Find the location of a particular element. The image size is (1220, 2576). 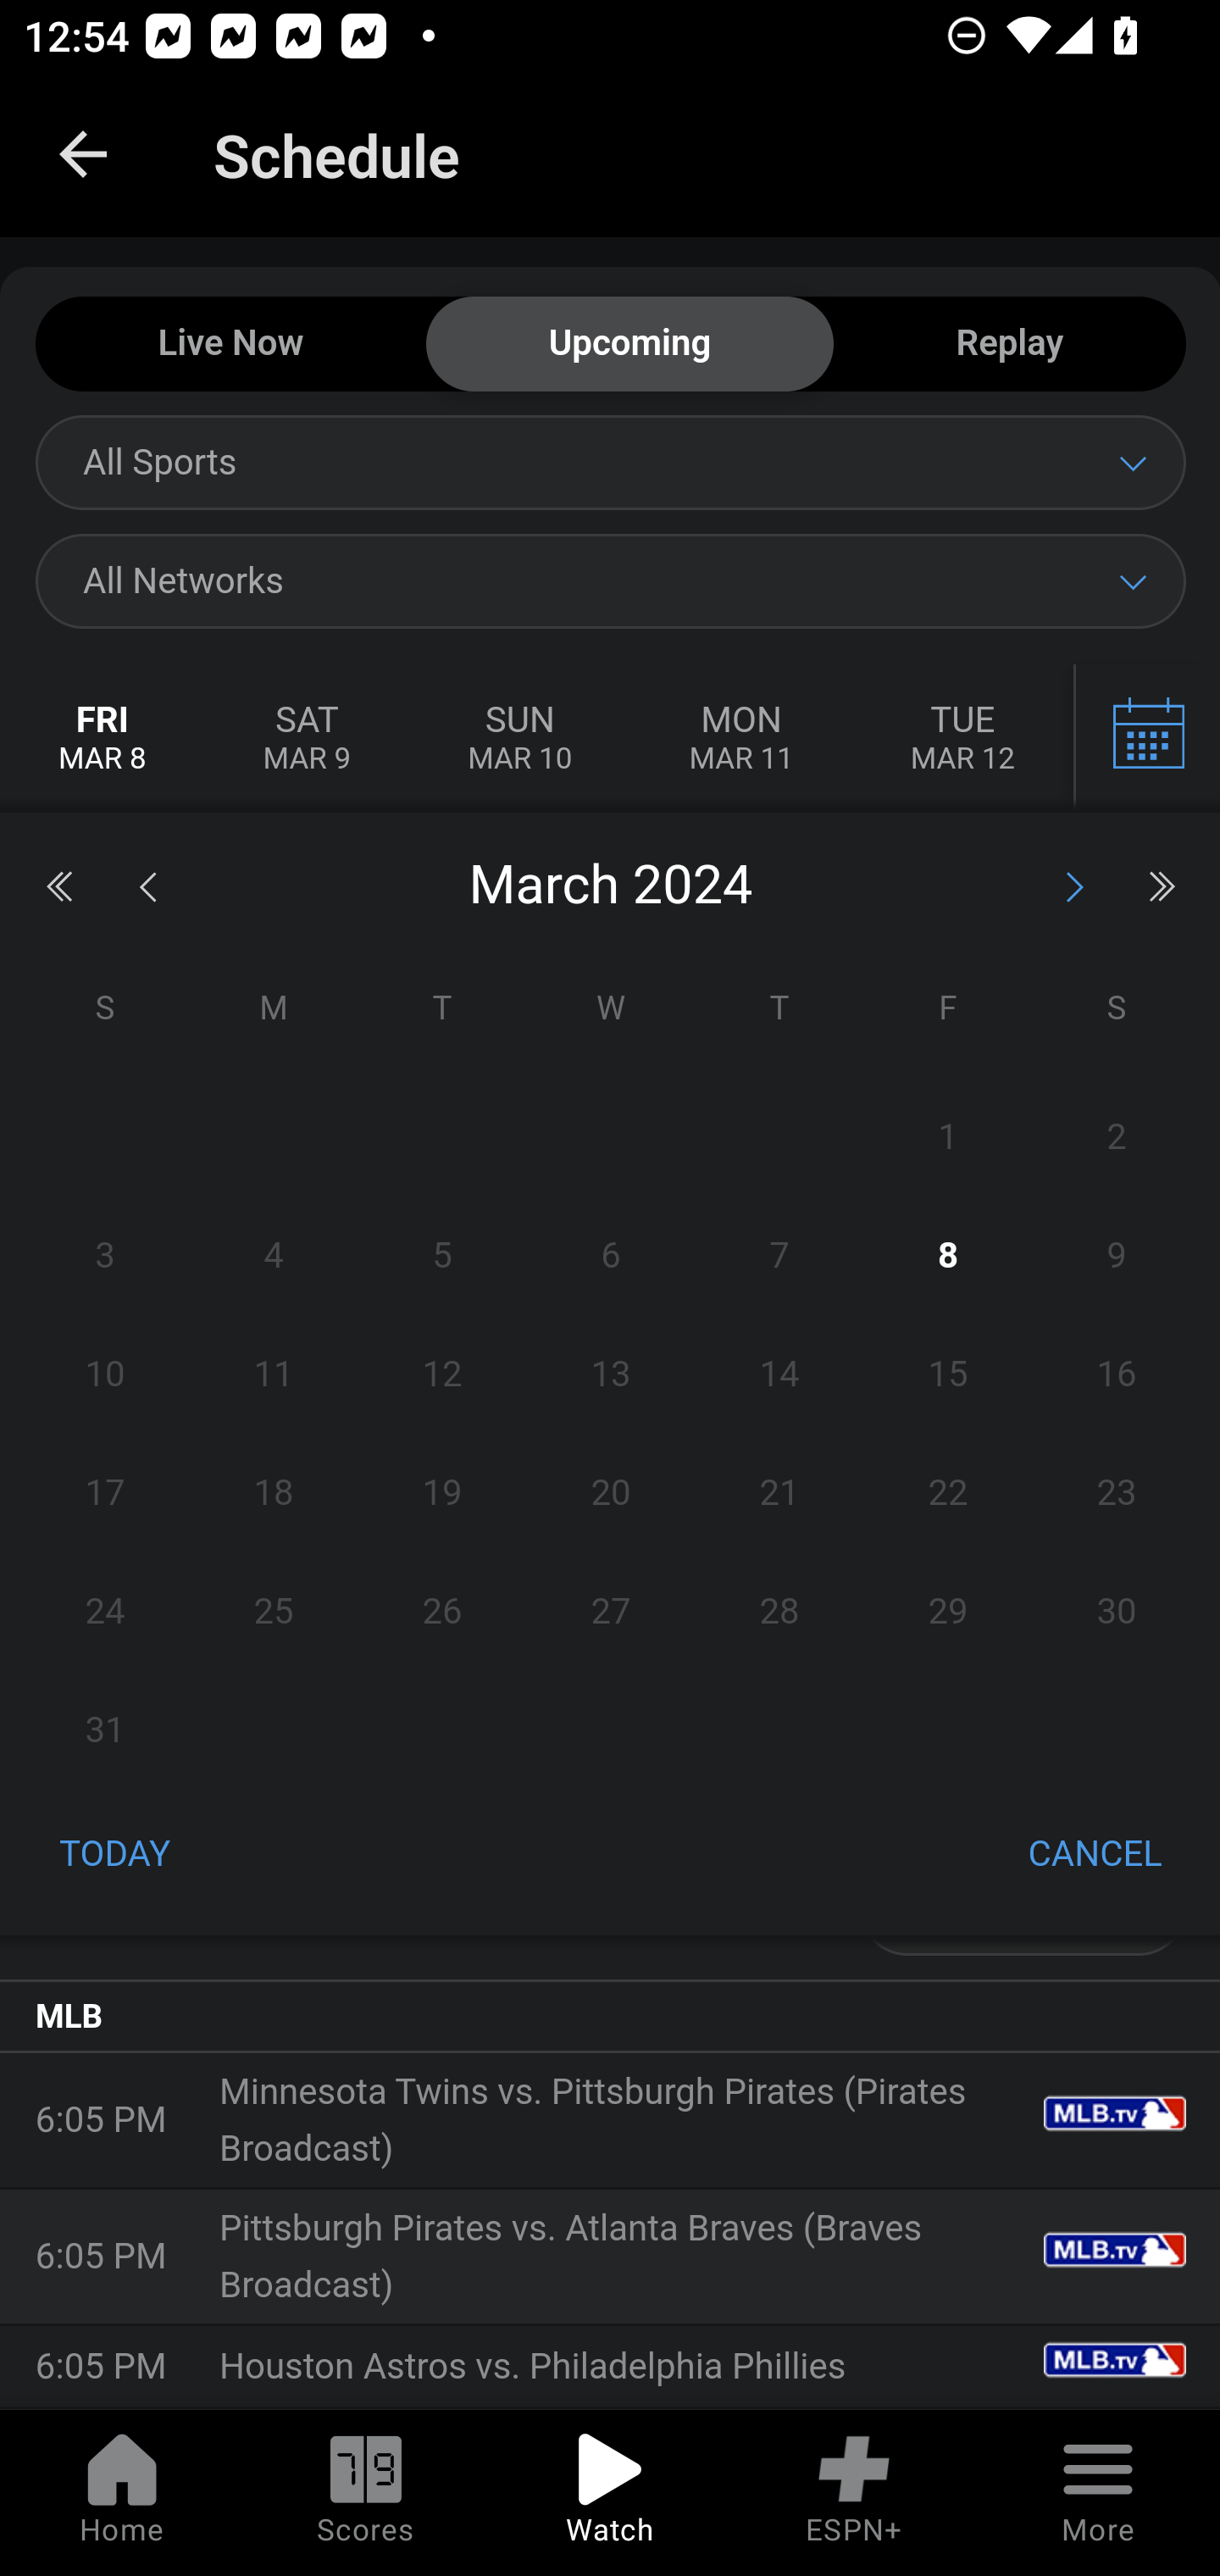

13 is located at coordinates (611, 1374).